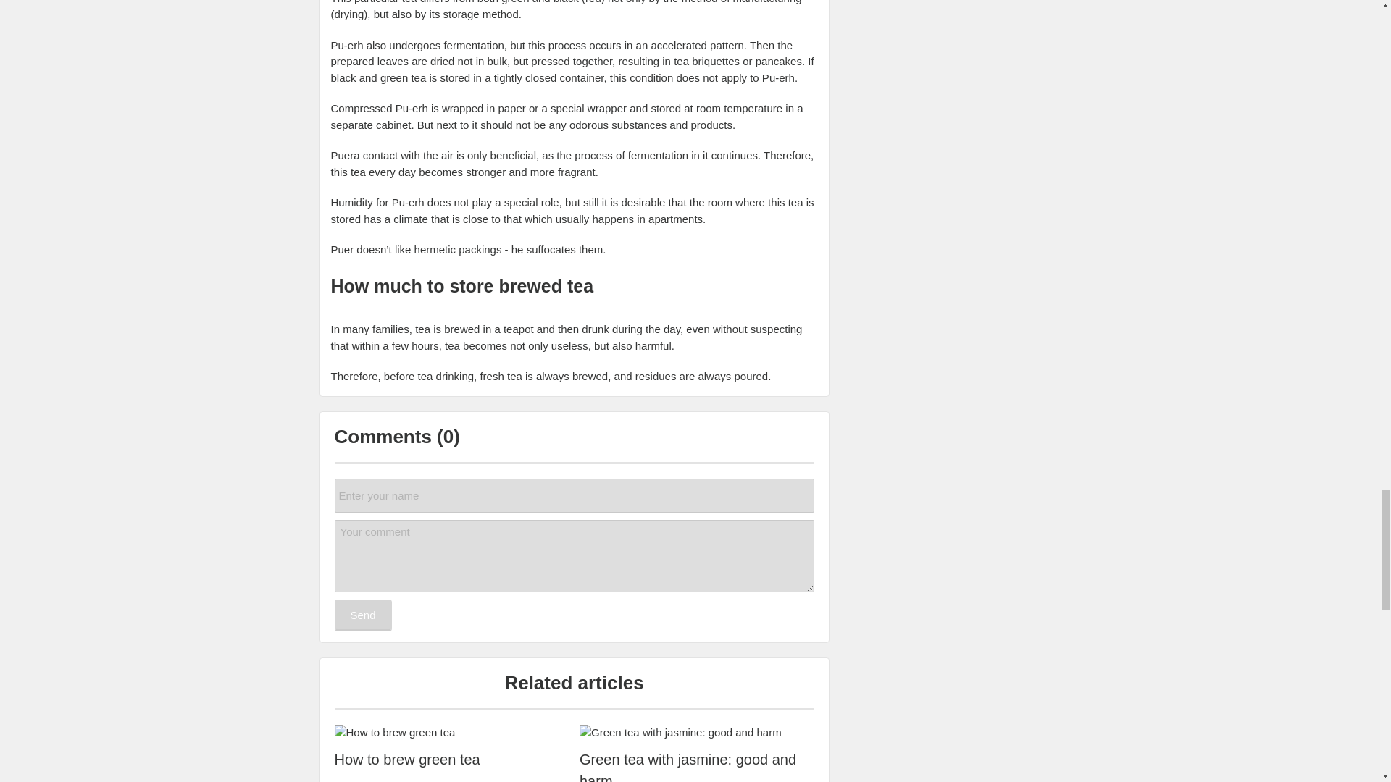  What do you see at coordinates (364, 615) in the screenshot?
I see `Send` at bounding box center [364, 615].